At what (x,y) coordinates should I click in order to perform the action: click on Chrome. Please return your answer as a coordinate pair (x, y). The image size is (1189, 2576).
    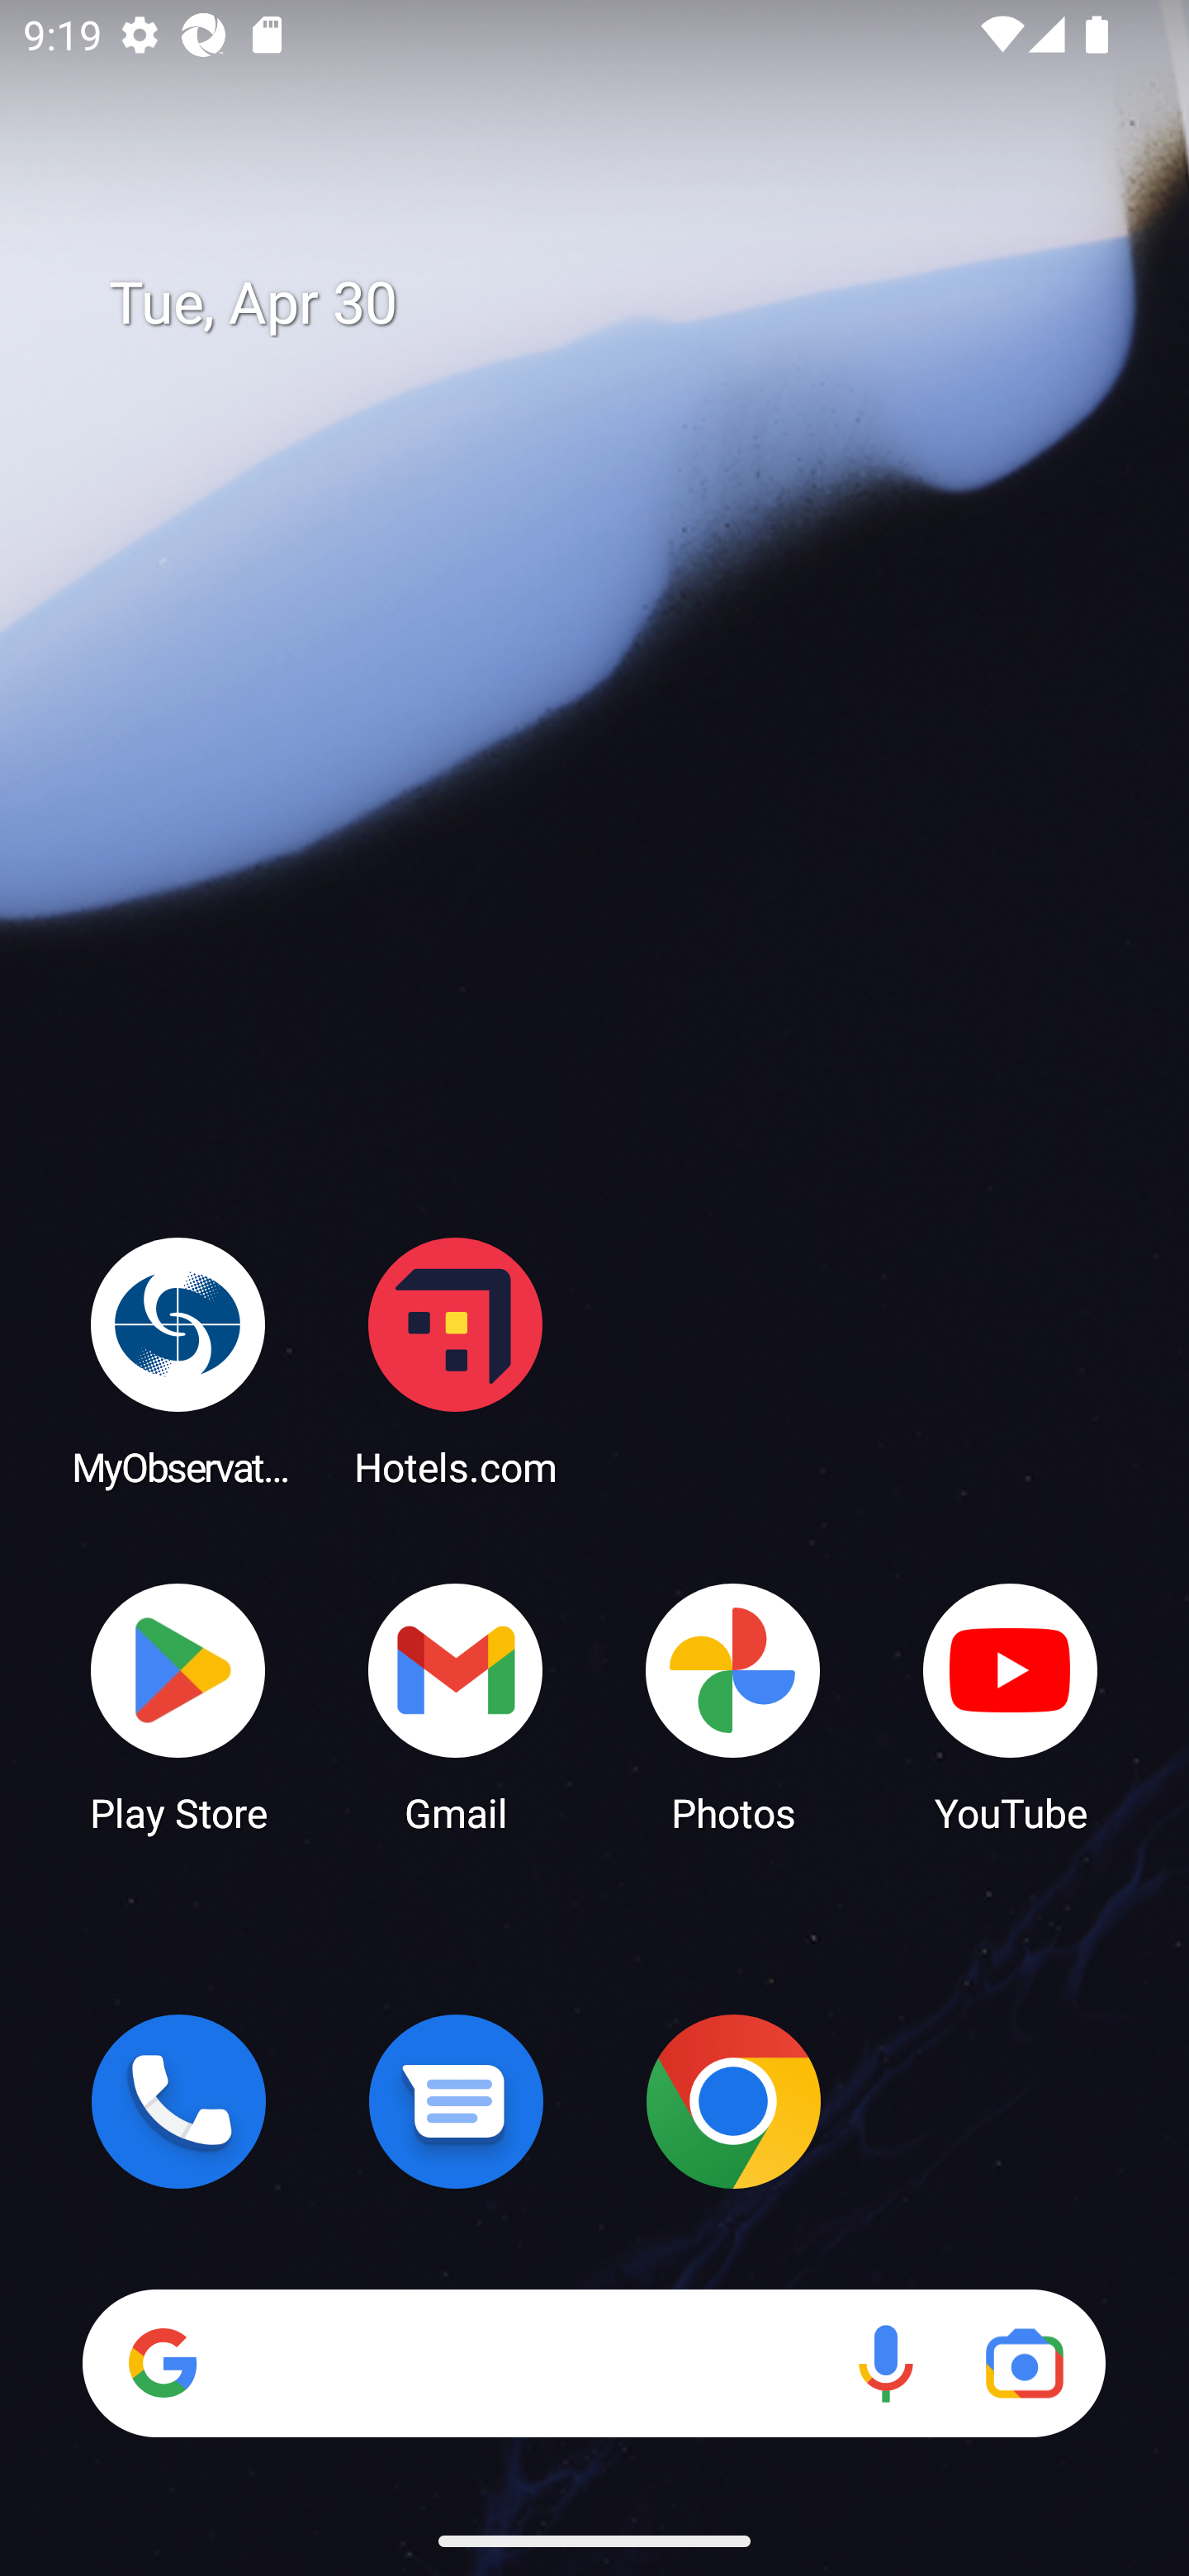
    Looking at the image, I should click on (733, 2101).